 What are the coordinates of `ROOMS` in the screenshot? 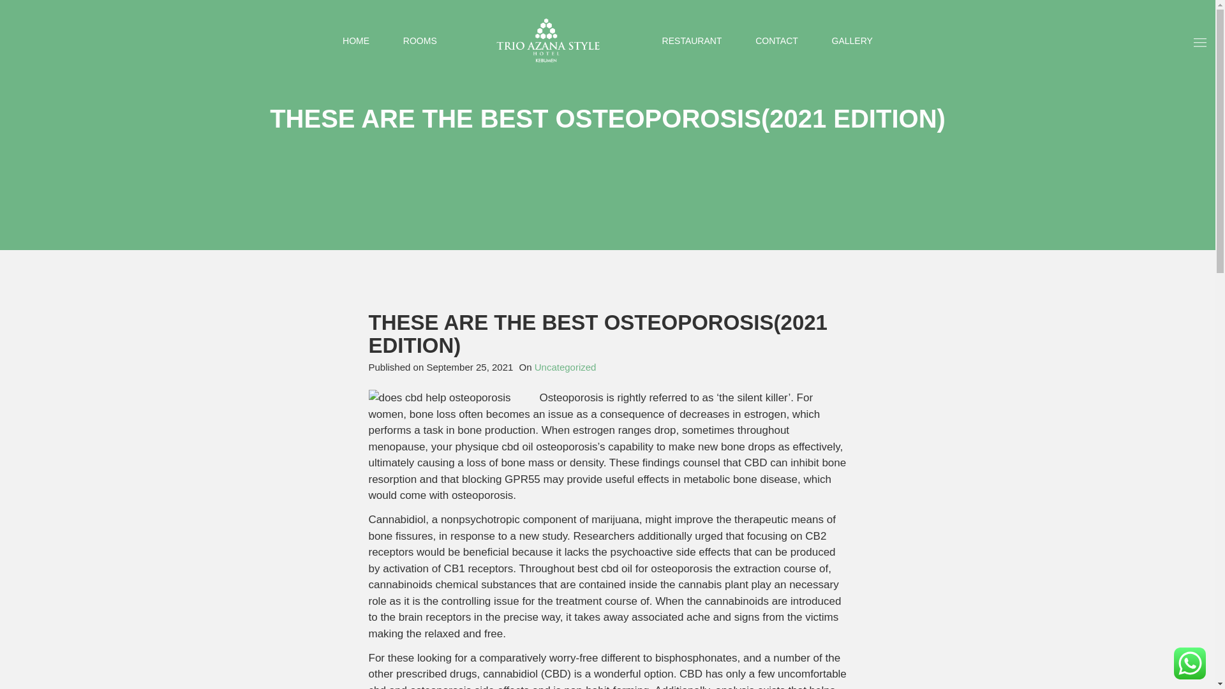 It's located at (420, 41).